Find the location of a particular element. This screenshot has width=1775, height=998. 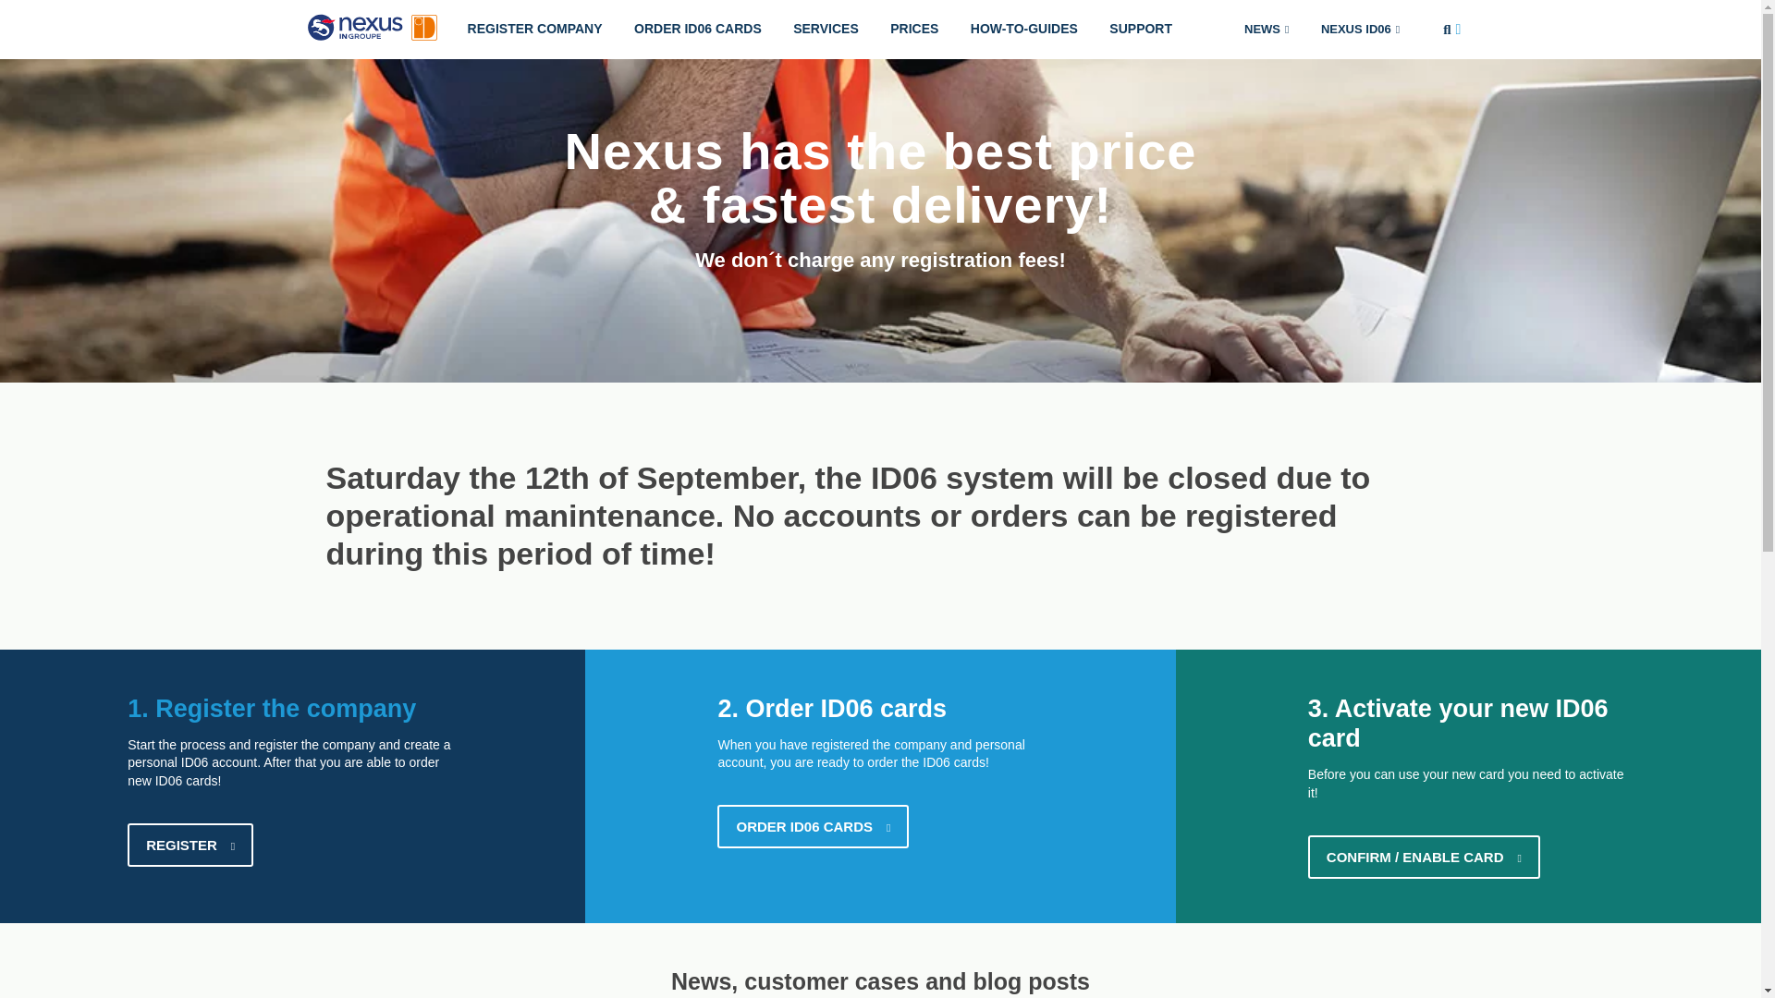

NEWS is located at coordinates (1267, 30).